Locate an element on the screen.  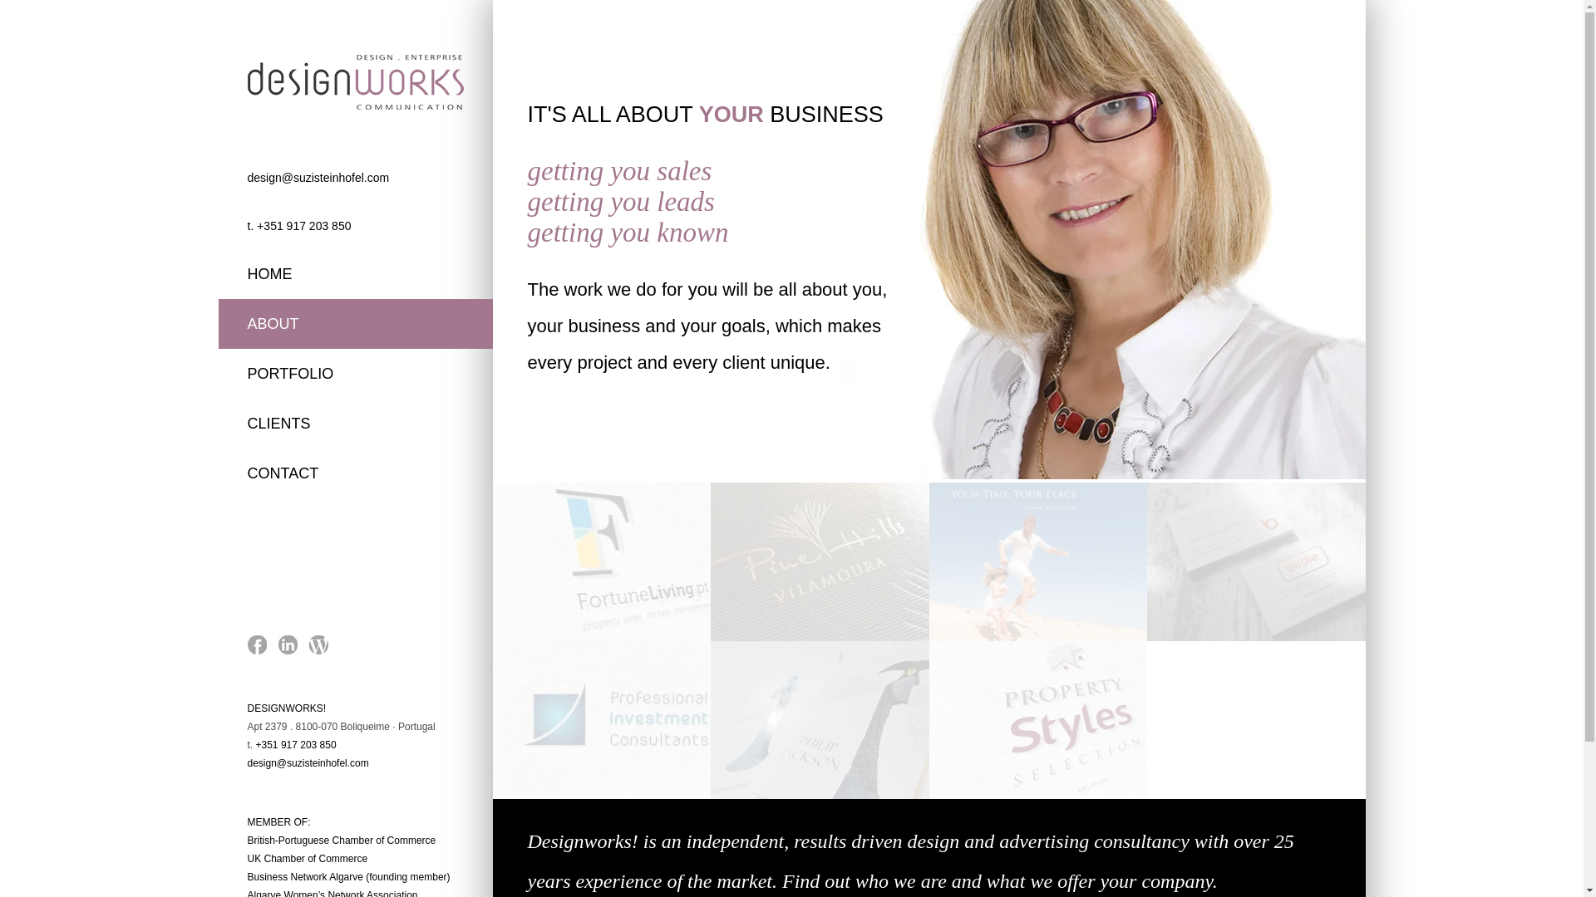
British-Portuguese Chamber of Commerce is located at coordinates (341, 841).